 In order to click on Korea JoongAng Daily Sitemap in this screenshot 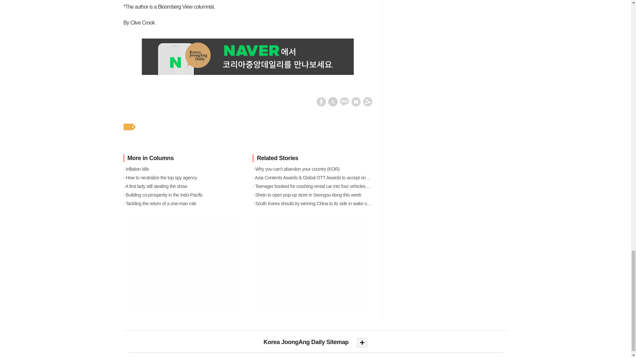, I will do `click(315, 342)`.